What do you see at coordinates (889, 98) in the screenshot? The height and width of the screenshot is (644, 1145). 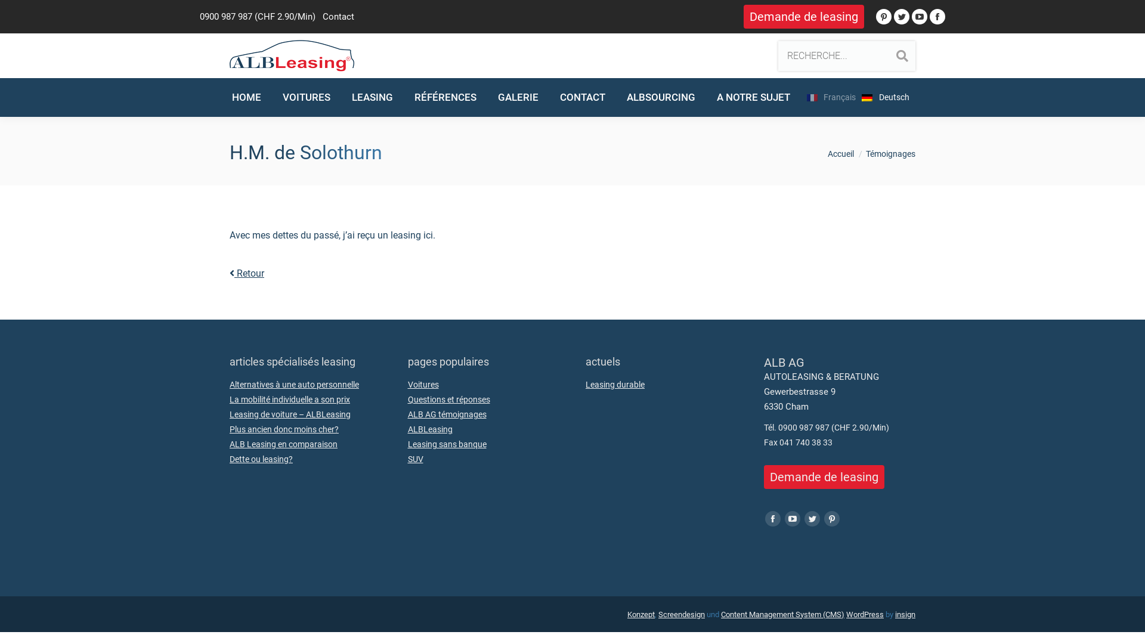 I see `Deutsch` at bounding box center [889, 98].